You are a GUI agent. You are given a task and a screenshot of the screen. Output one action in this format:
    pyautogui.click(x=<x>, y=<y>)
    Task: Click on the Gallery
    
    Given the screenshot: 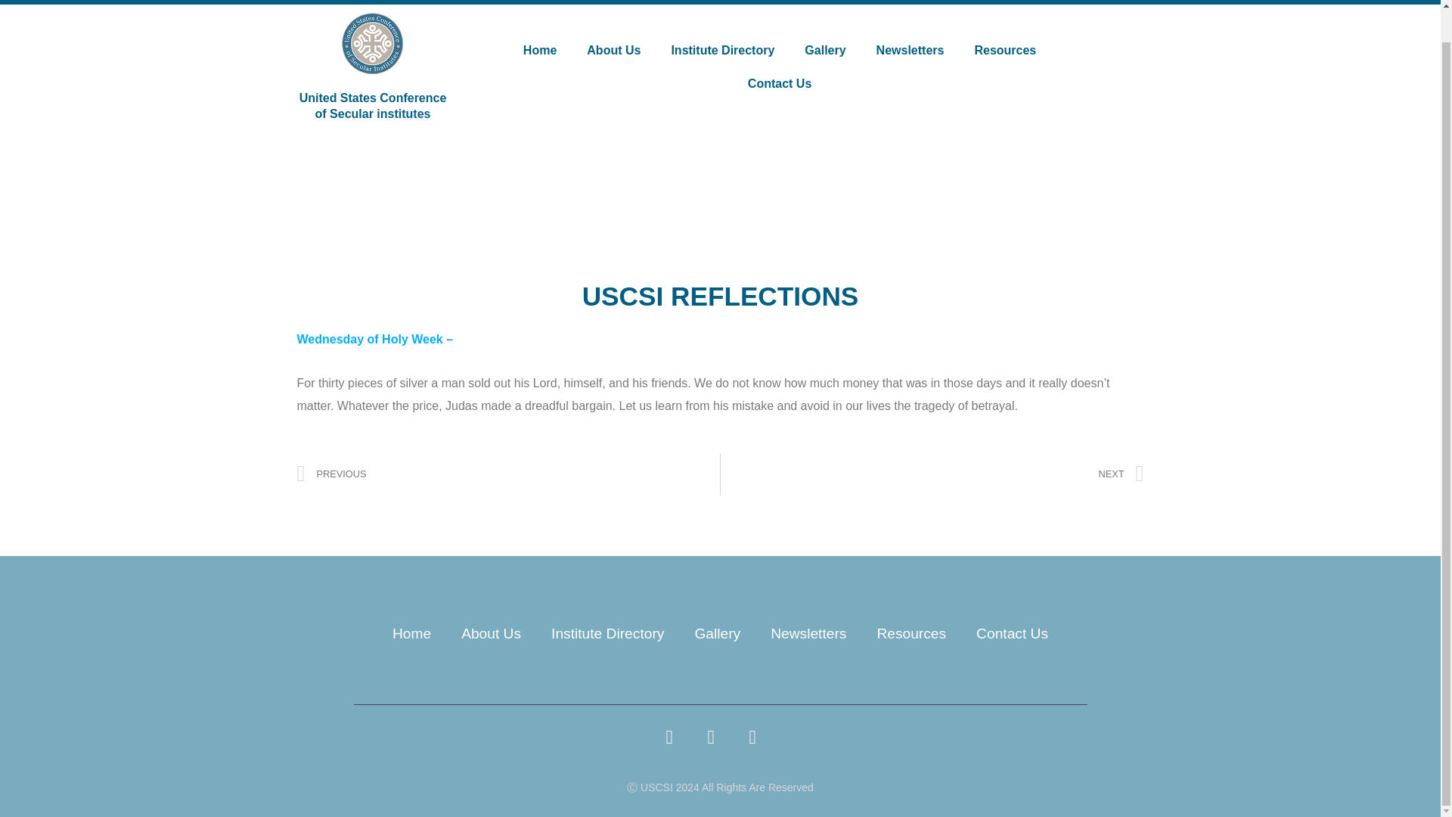 What is the action you would take?
    pyautogui.click(x=678, y=746)
    